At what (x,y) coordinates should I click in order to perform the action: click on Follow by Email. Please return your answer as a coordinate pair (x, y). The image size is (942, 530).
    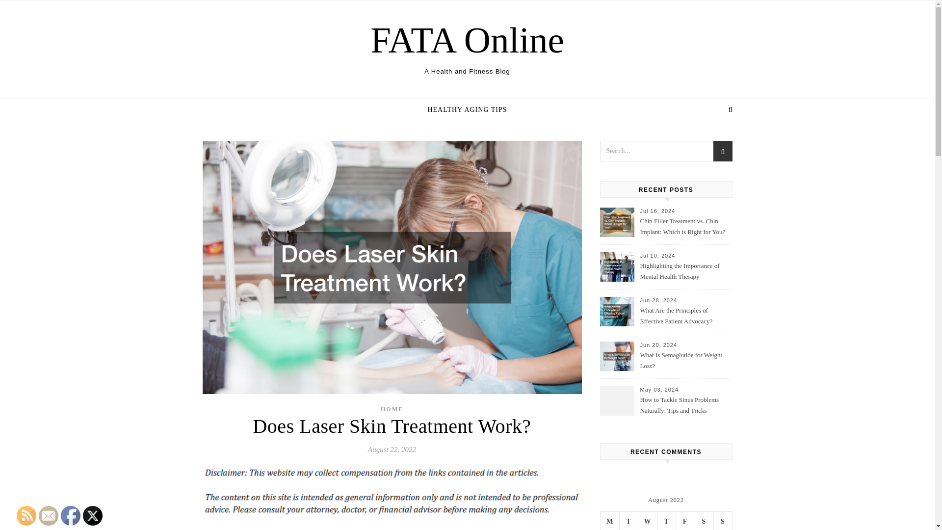
    Looking at the image, I should click on (48, 516).